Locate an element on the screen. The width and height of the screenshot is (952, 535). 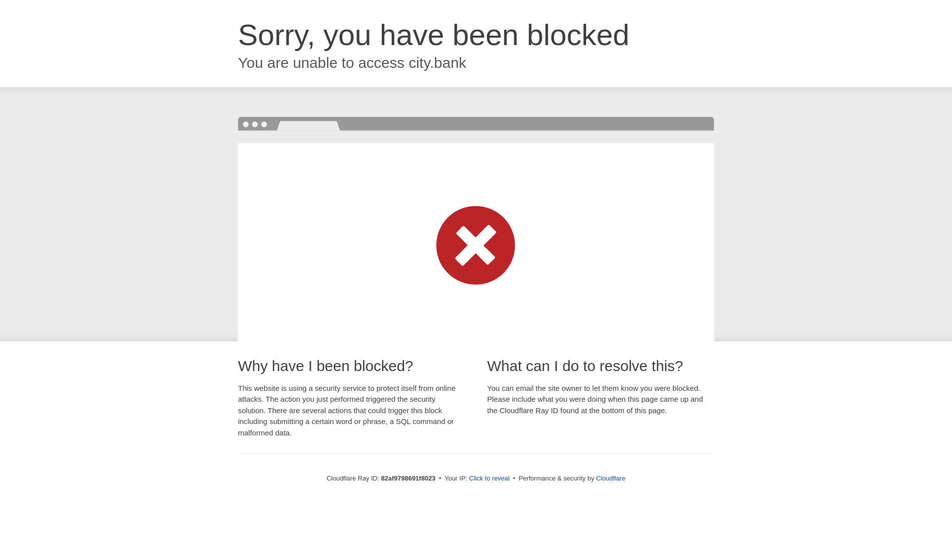
Cloudflare is located at coordinates (611, 479).